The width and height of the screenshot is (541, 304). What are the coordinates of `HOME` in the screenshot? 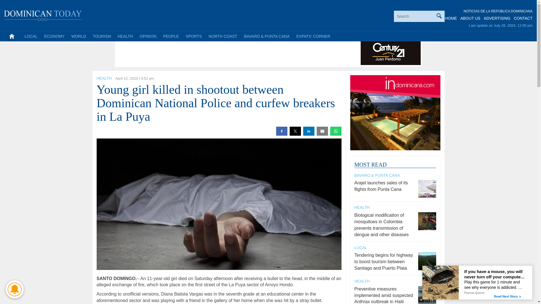 It's located at (451, 18).